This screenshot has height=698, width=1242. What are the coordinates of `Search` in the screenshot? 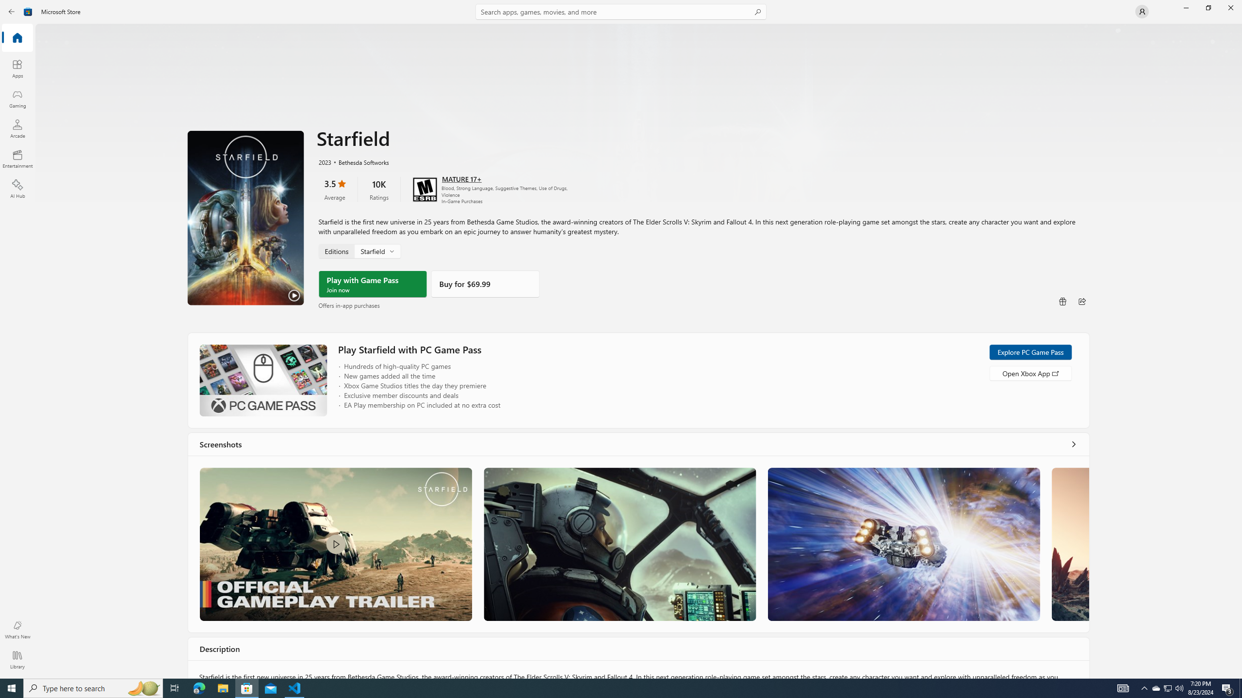 It's located at (621, 12).